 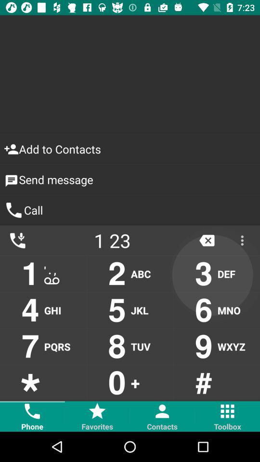 I want to click on tap the add to contacts item, so click(x=130, y=149).